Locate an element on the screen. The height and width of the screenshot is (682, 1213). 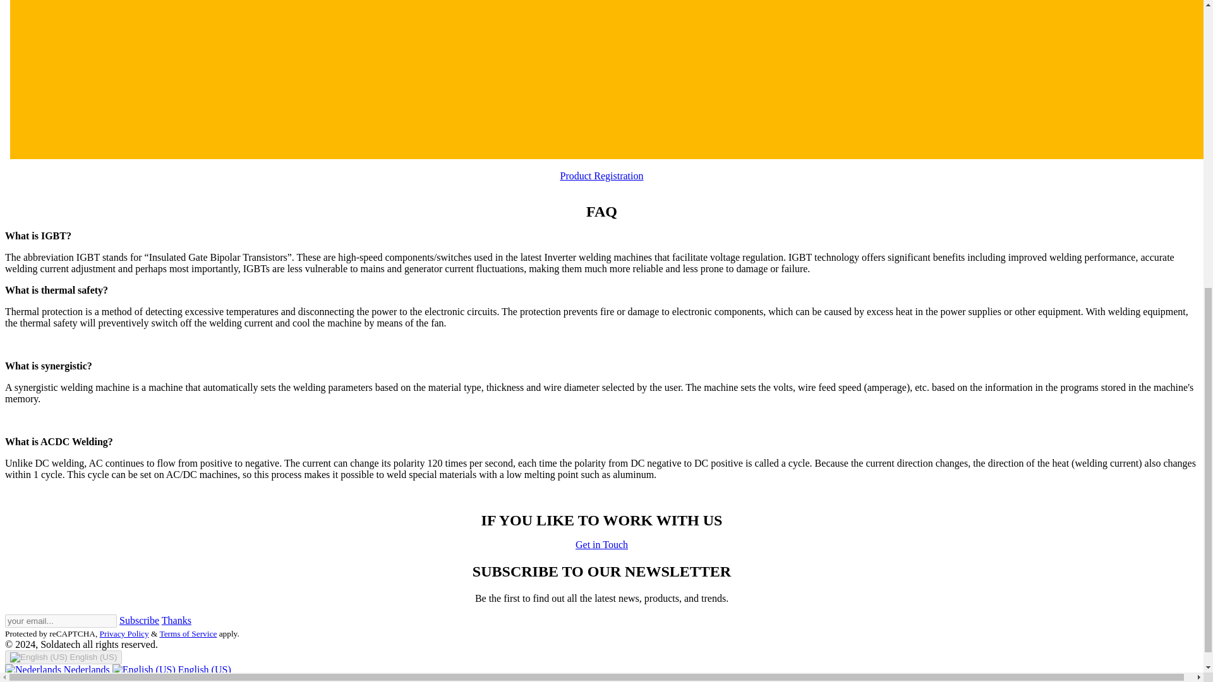
Thanks is located at coordinates (176, 620).